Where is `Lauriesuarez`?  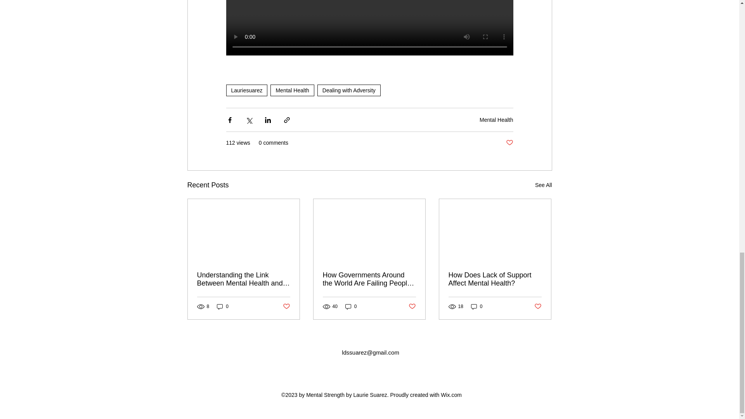 Lauriesuarez is located at coordinates (246, 90).